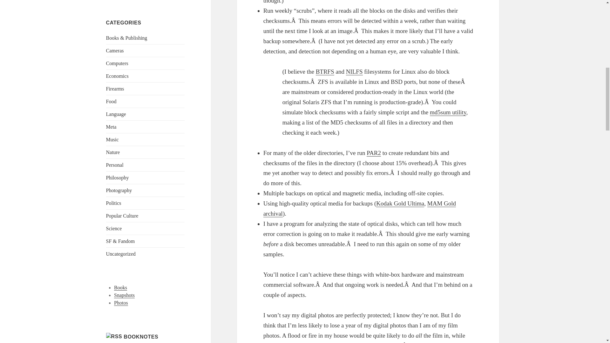 The image size is (610, 343). Describe the element at coordinates (113, 152) in the screenshot. I see `Nature` at that location.